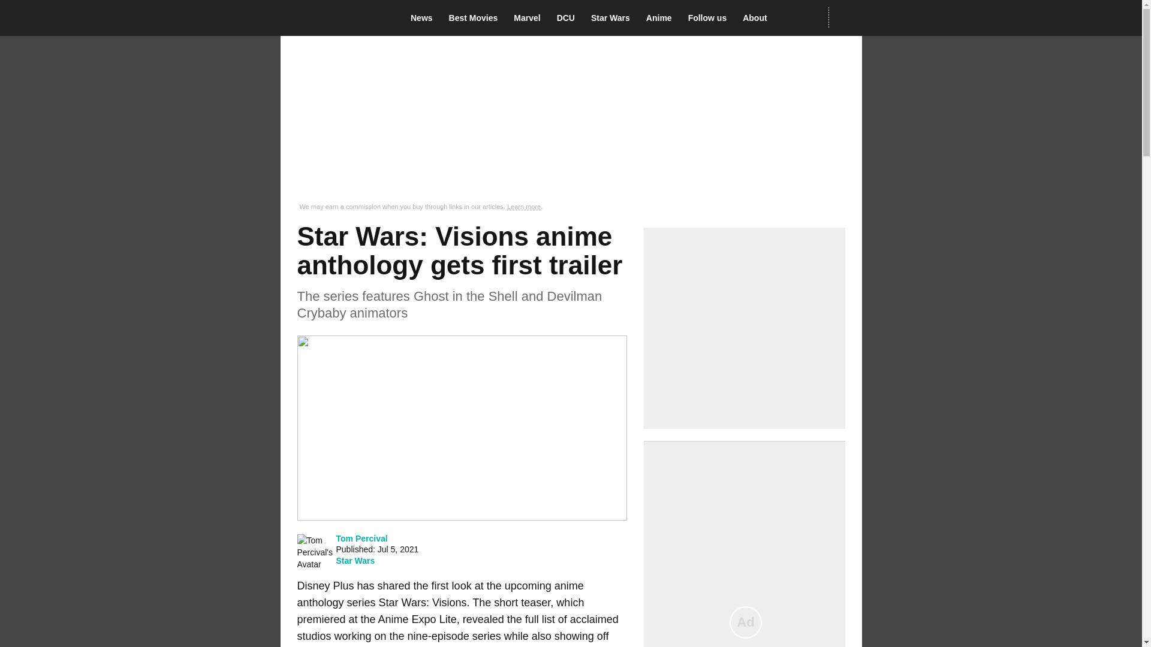  I want to click on Star Wars, so click(355, 560).